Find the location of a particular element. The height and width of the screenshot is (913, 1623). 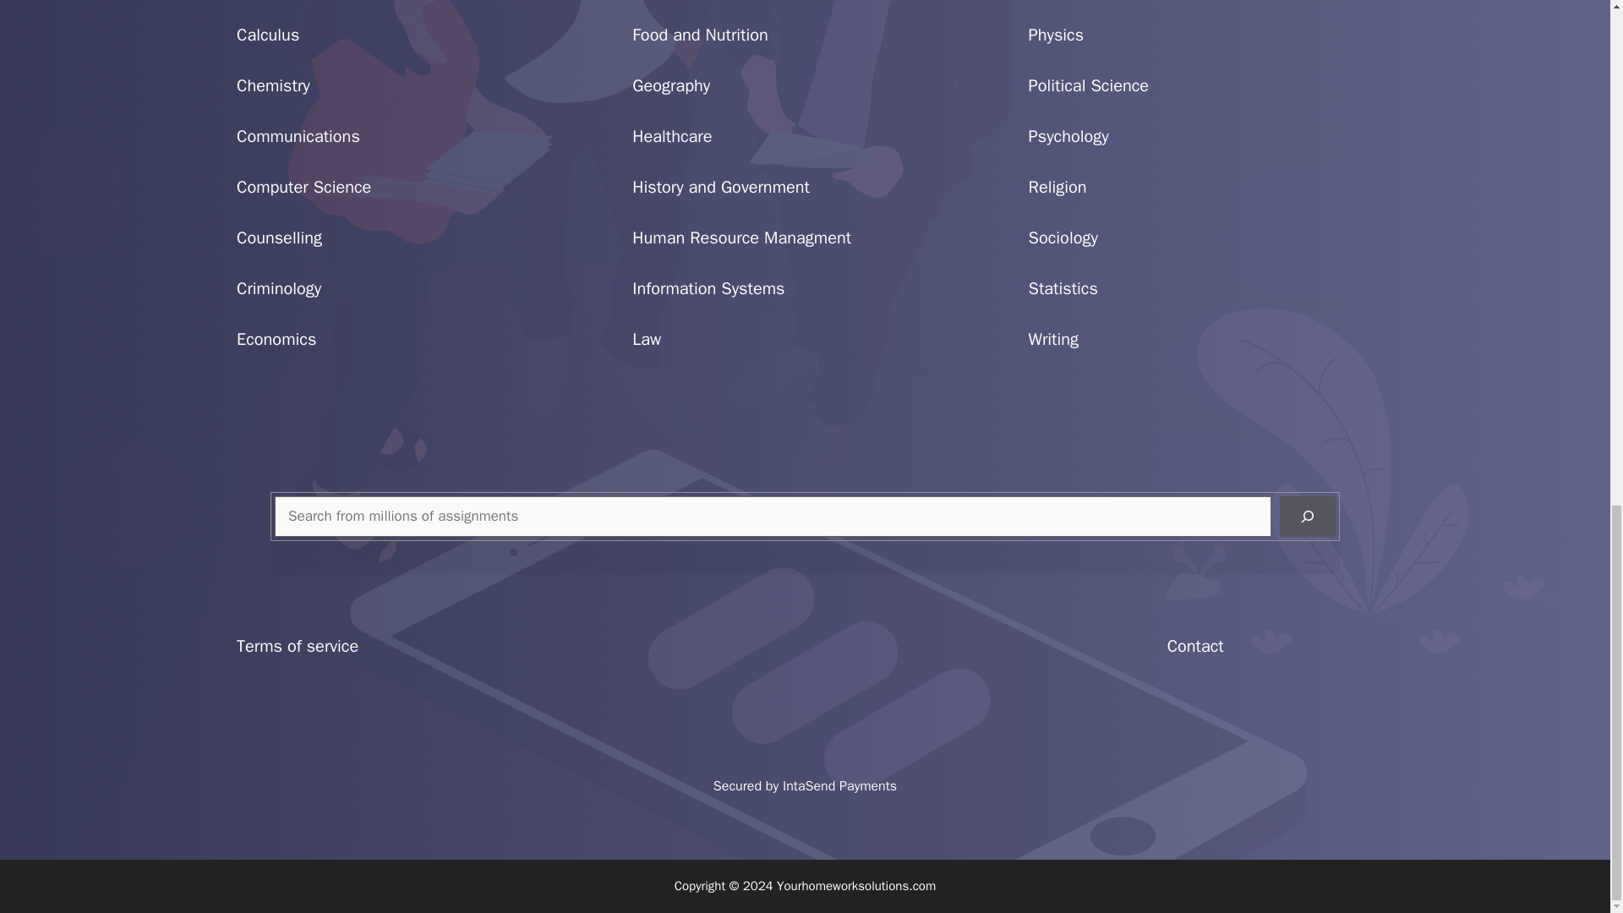

Criminology is located at coordinates (279, 289).